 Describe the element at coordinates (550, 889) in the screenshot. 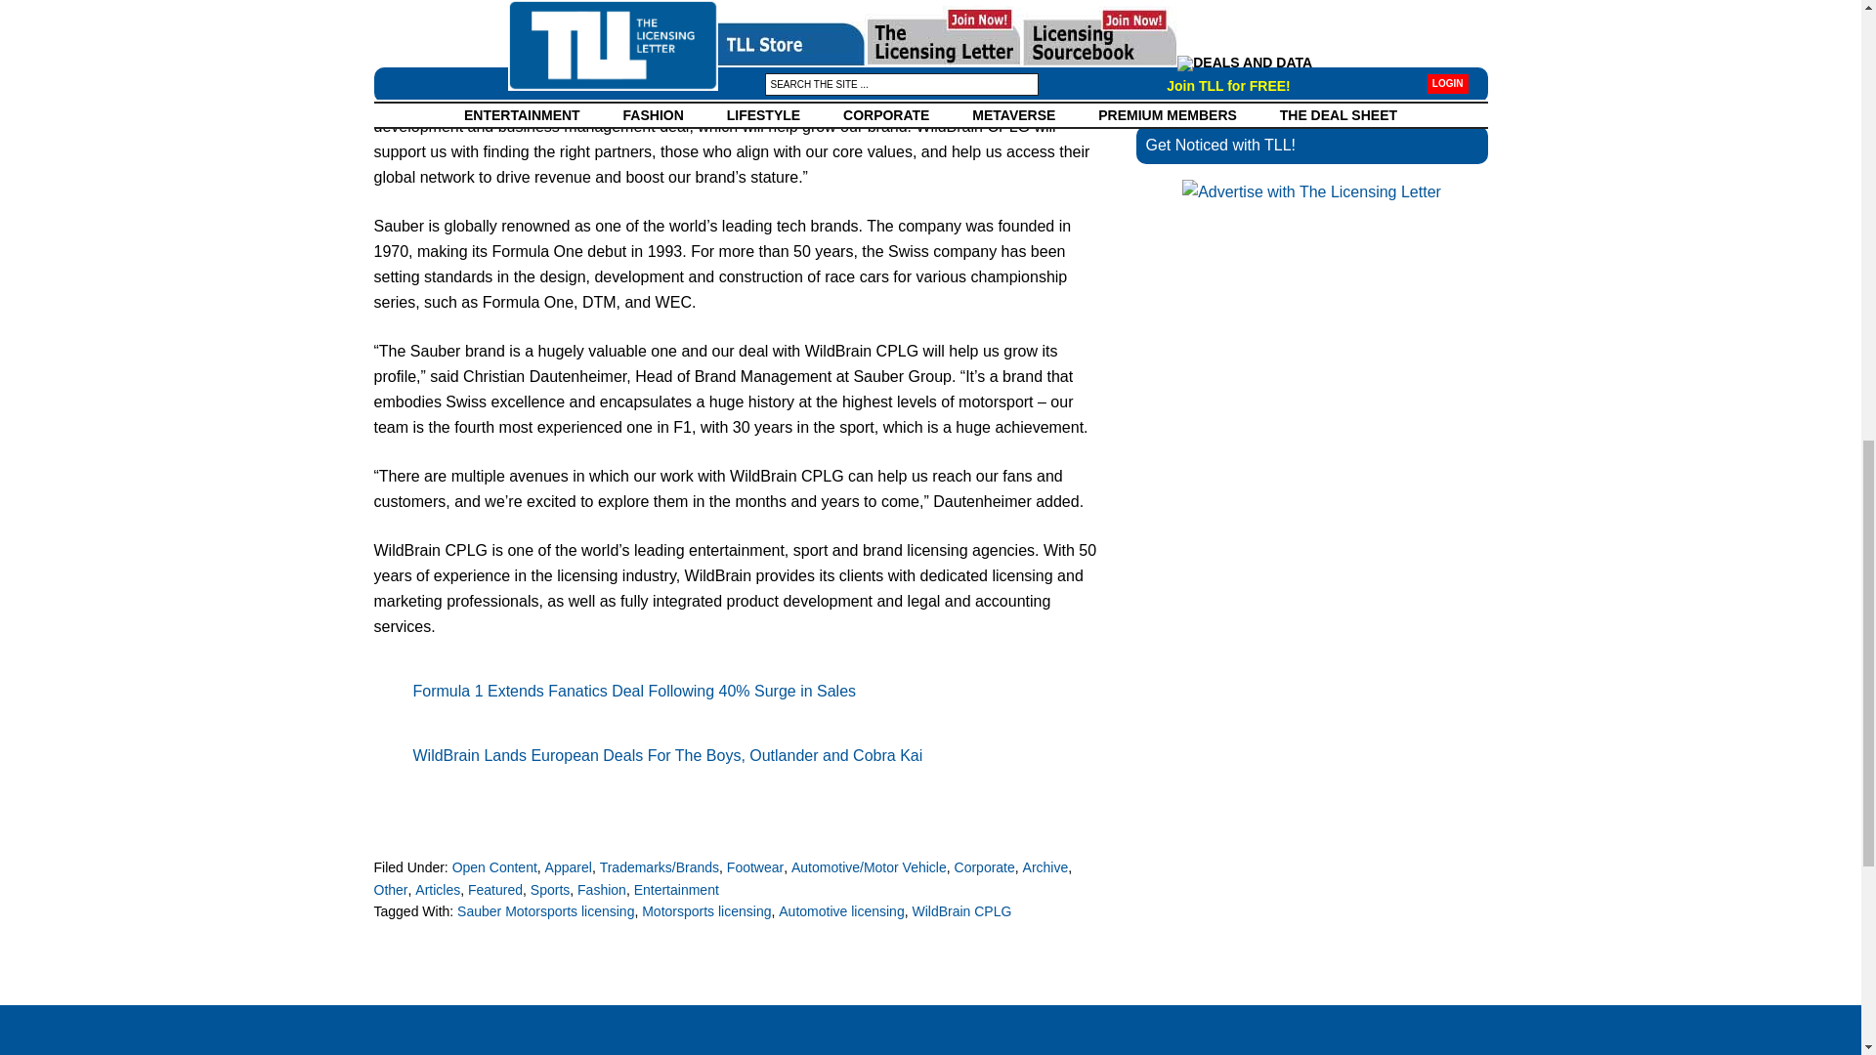

I see `Sports` at that location.